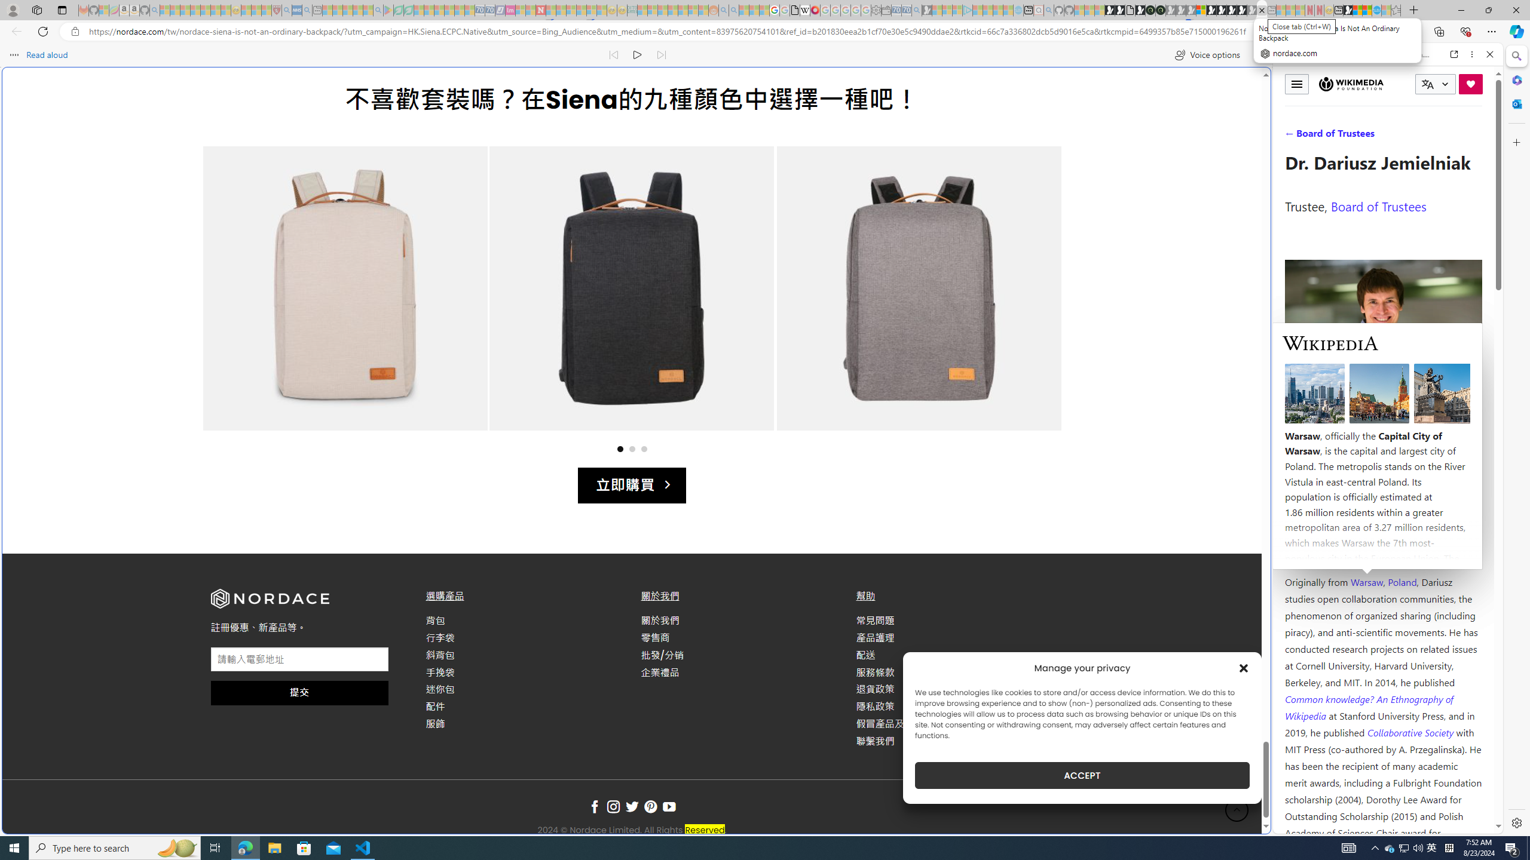  What do you see at coordinates (1306, 32) in the screenshot?
I see `This site has coupons! Shopping in Microsoft Edge` at bounding box center [1306, 32].